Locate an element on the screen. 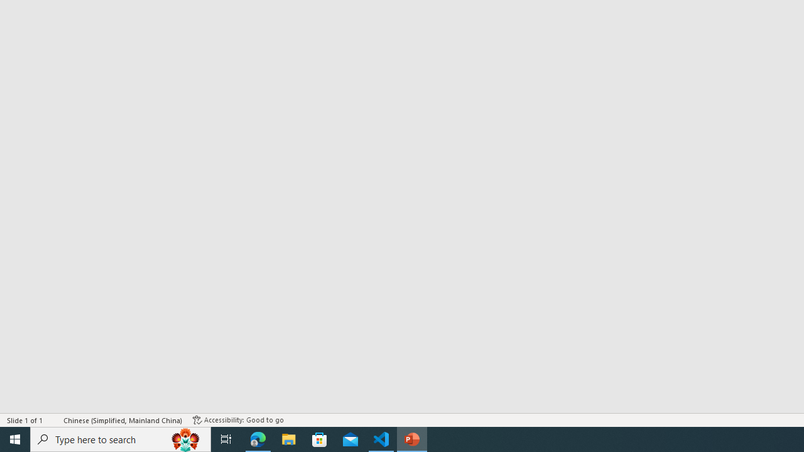 Image resolution: width=804 pixels, height=452 pixels. Accessibility Checker Accessibility: Good to go is located at coordinates (238, 419).